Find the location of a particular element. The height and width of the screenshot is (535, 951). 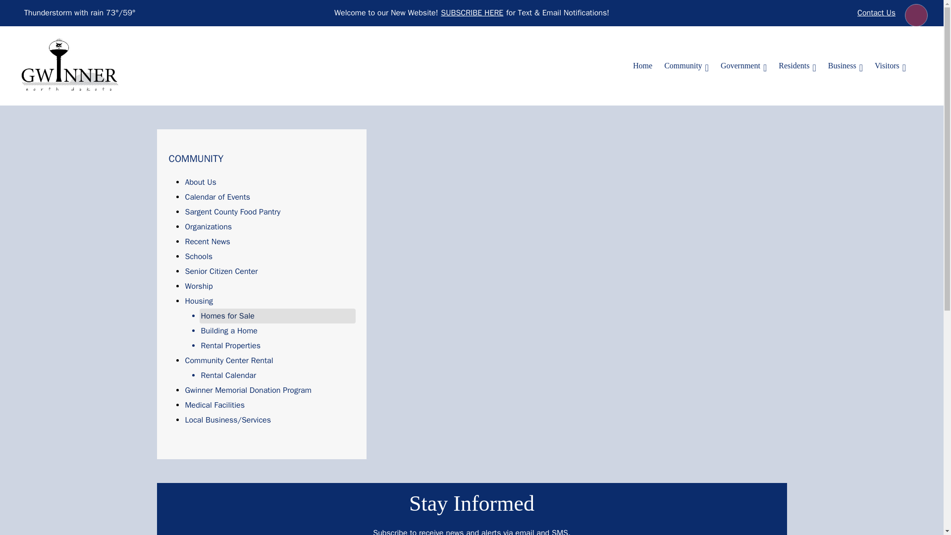

Alerts is located at coordinates (916, 15).